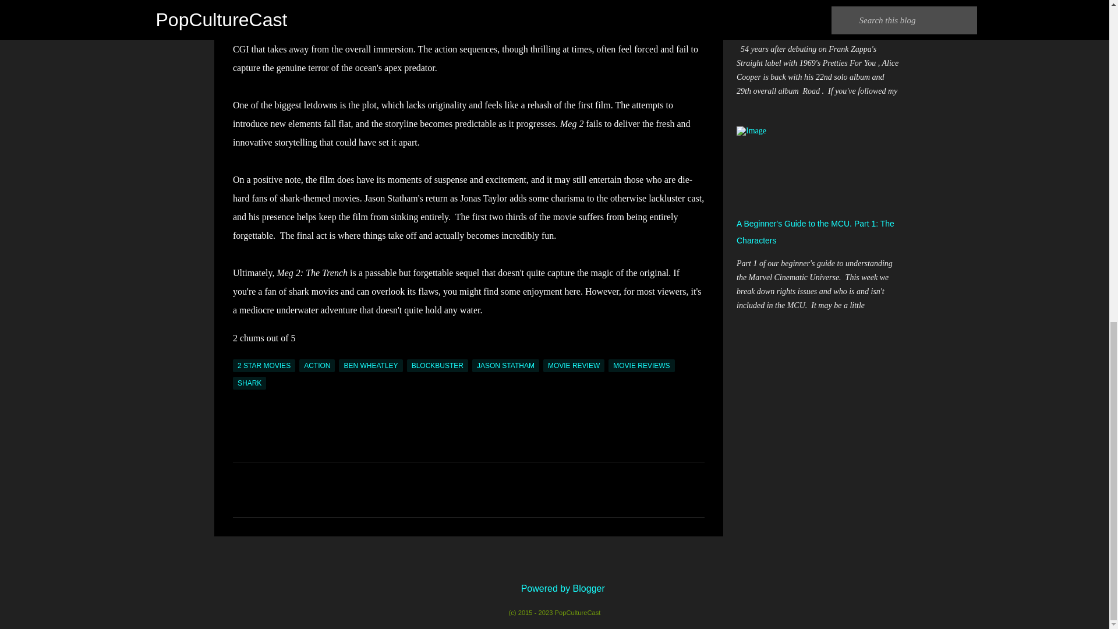 This screenshot has height=629, width=1118. What do you see at coordinates (370, 366) in the screenshot?
I see `BEN WHEATLEY` at bounding box center [370, 366].